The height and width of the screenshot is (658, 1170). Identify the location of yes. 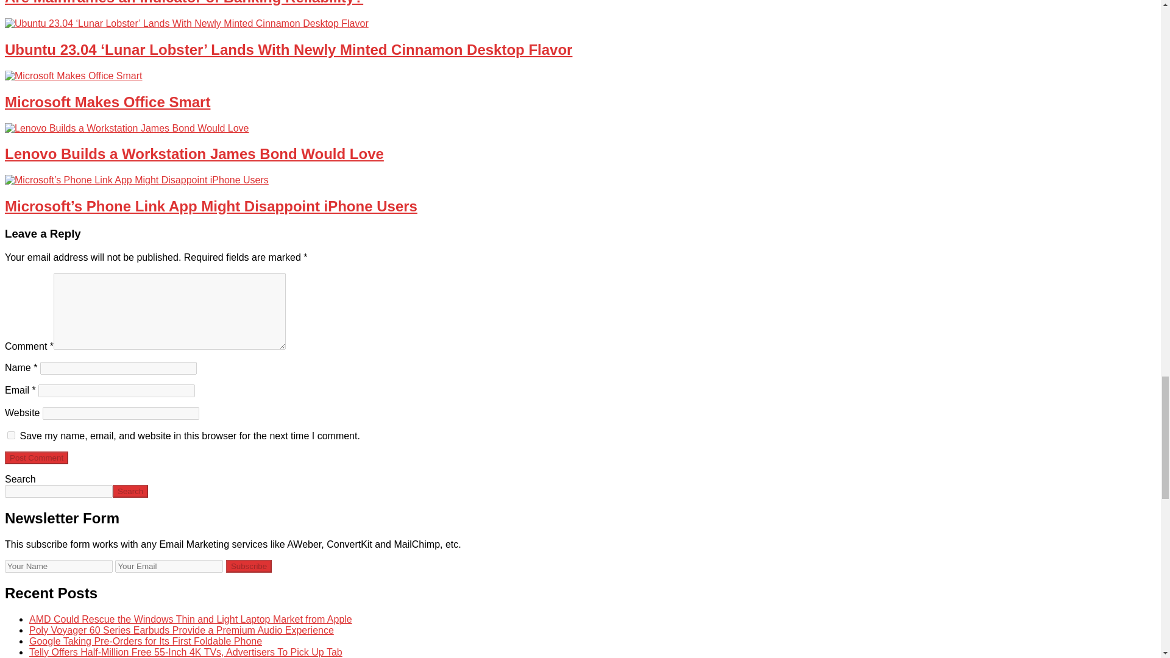
(11, 435).